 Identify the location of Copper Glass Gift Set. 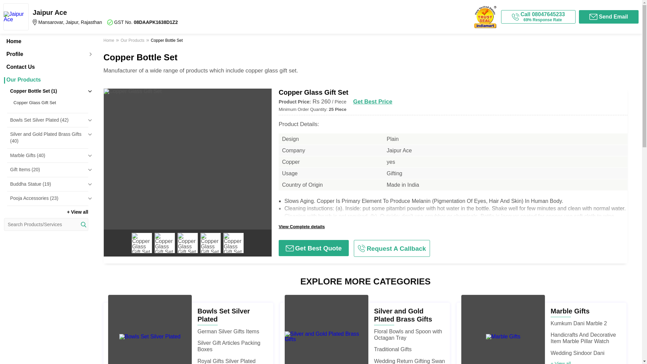
(49, 102).